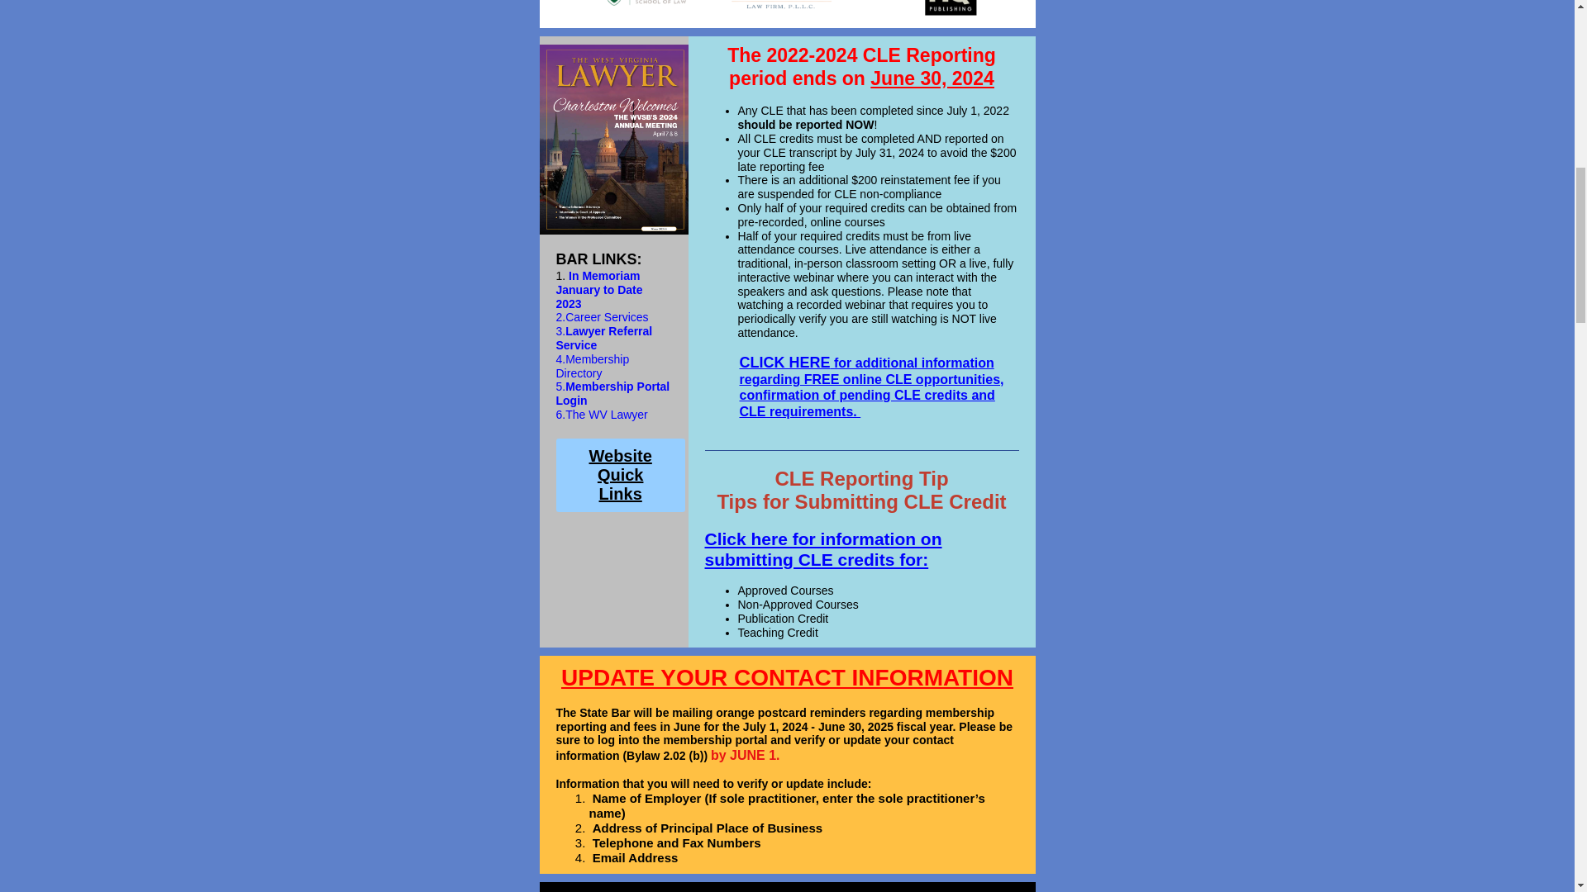 Image resolution: width=1587 pixels, height=892 pixels. What do you see at coordinates (592, 366) in the screenshot?
I see `Membership Directory` at bounding box center [592, 366].